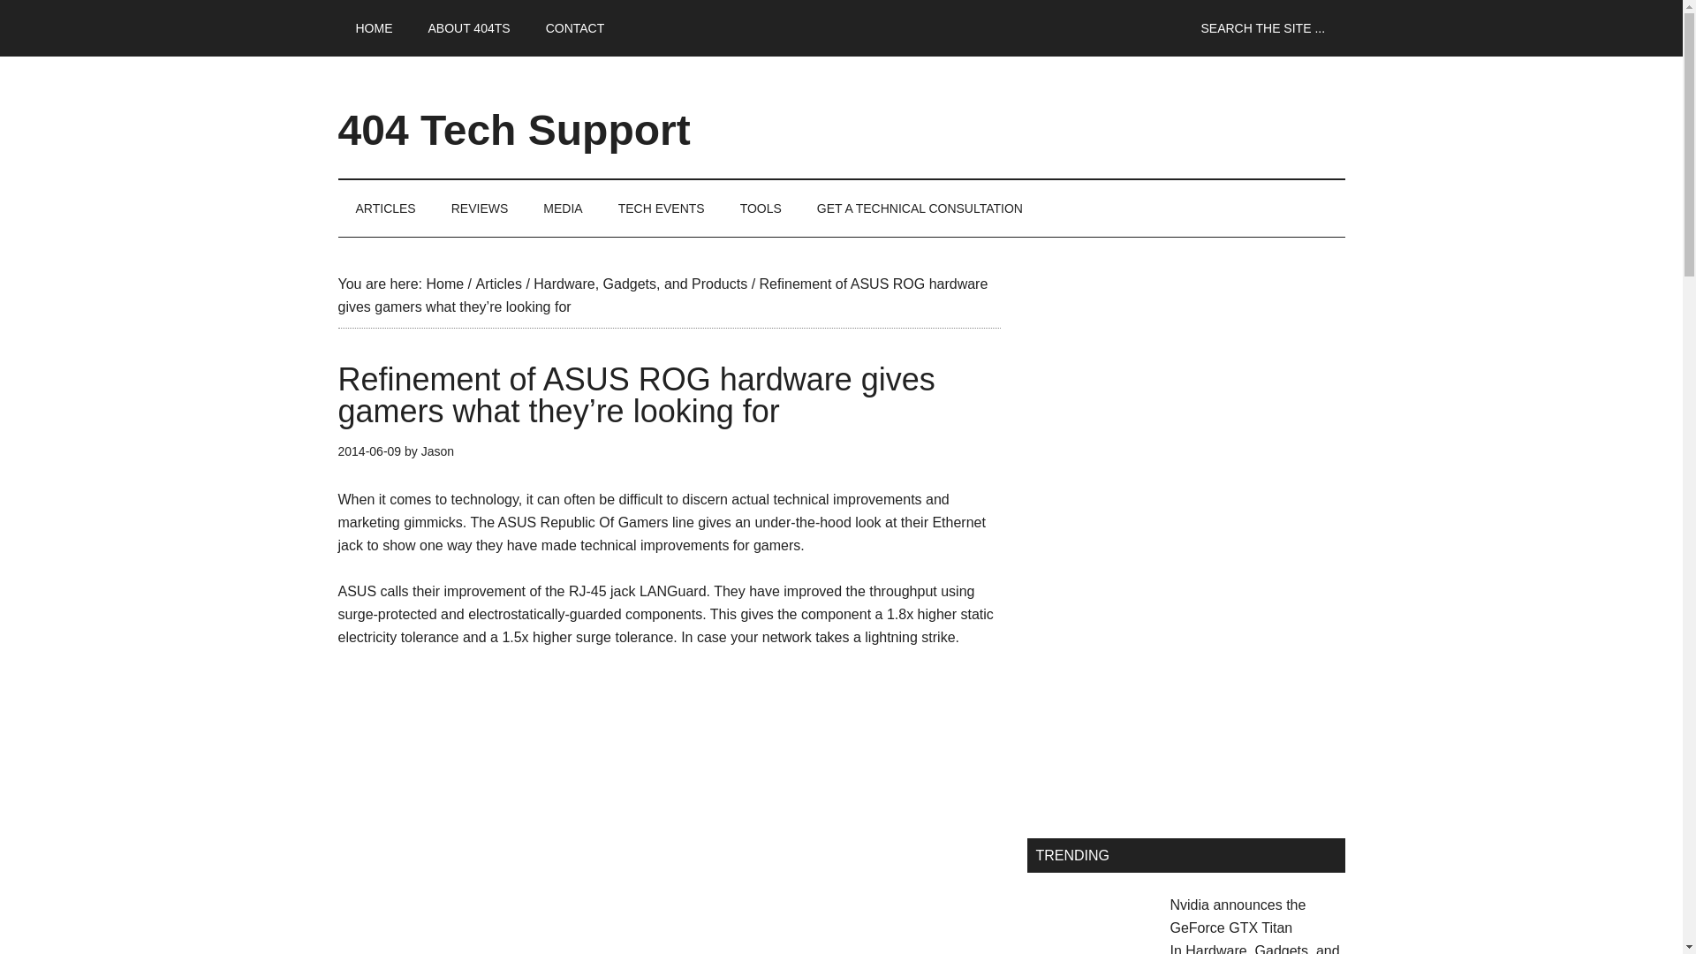  I want to click on Advertisement, so click(1185, 678).